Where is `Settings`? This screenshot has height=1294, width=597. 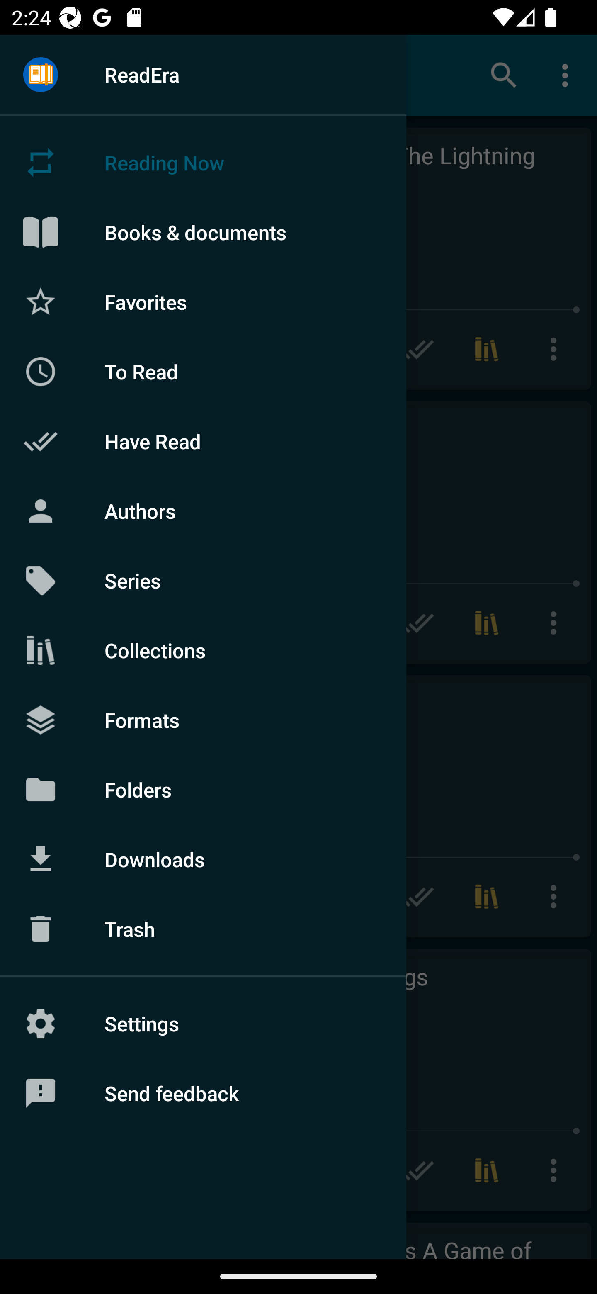 Settings is located at coordinates (203, 1024).